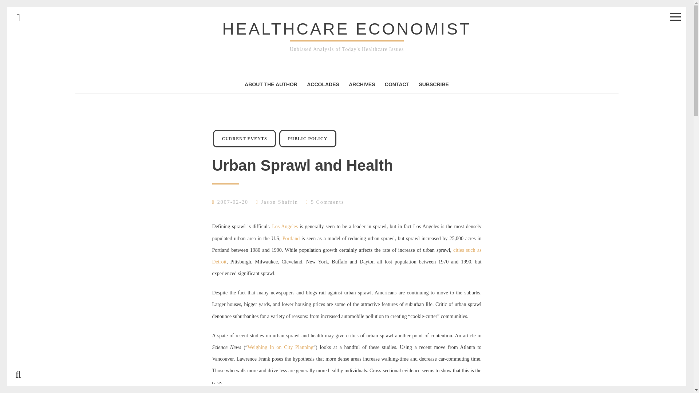 The width and height of the screenshot is (699, 393). What do you see at coordinates (347, 29) in the screenshot?
I see `HEALTHCARE ECONOMIST` at bounding box center [347, 29].